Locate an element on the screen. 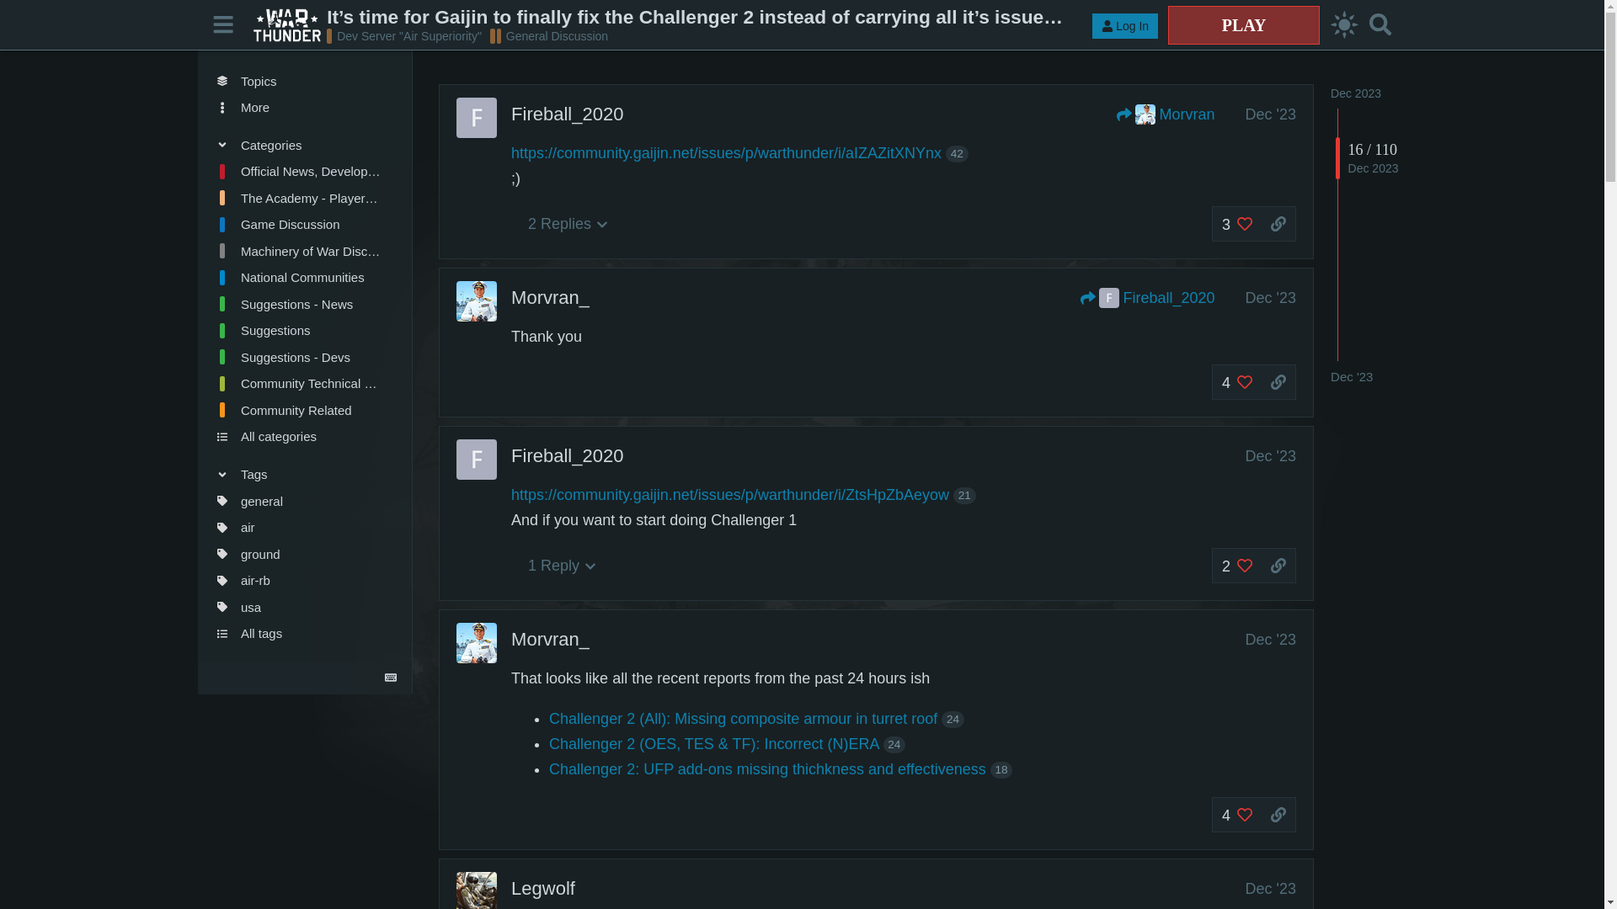 This screenshot has height=909, width=1617. Hide sidebar is located at coordinates (224, 24).